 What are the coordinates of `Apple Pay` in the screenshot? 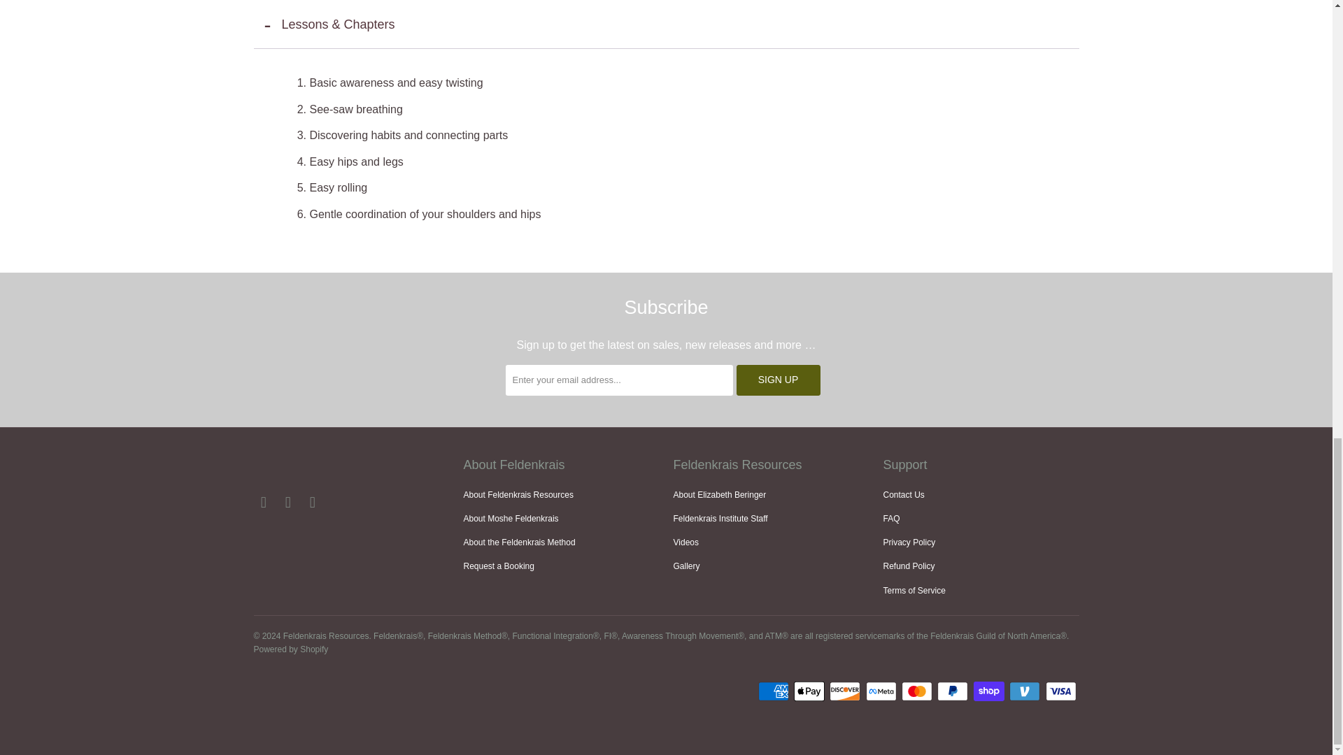 It's located at (810, 691).